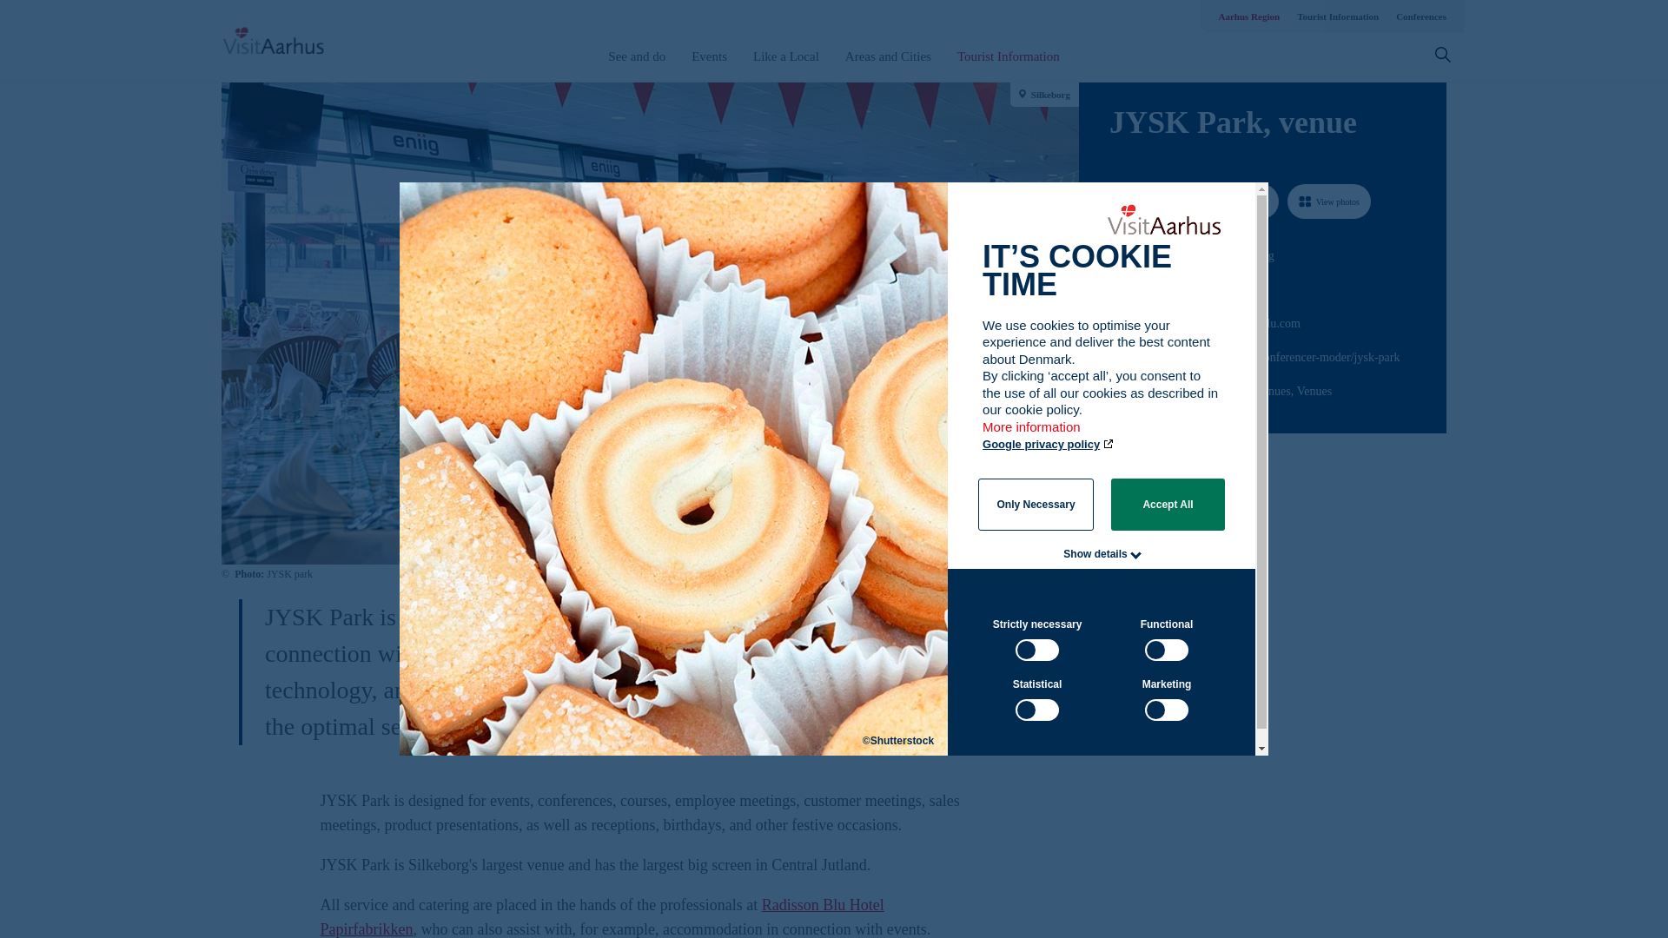 This screenshot has height=938, width=1668. I want to click on More information, so click(1032, 434).